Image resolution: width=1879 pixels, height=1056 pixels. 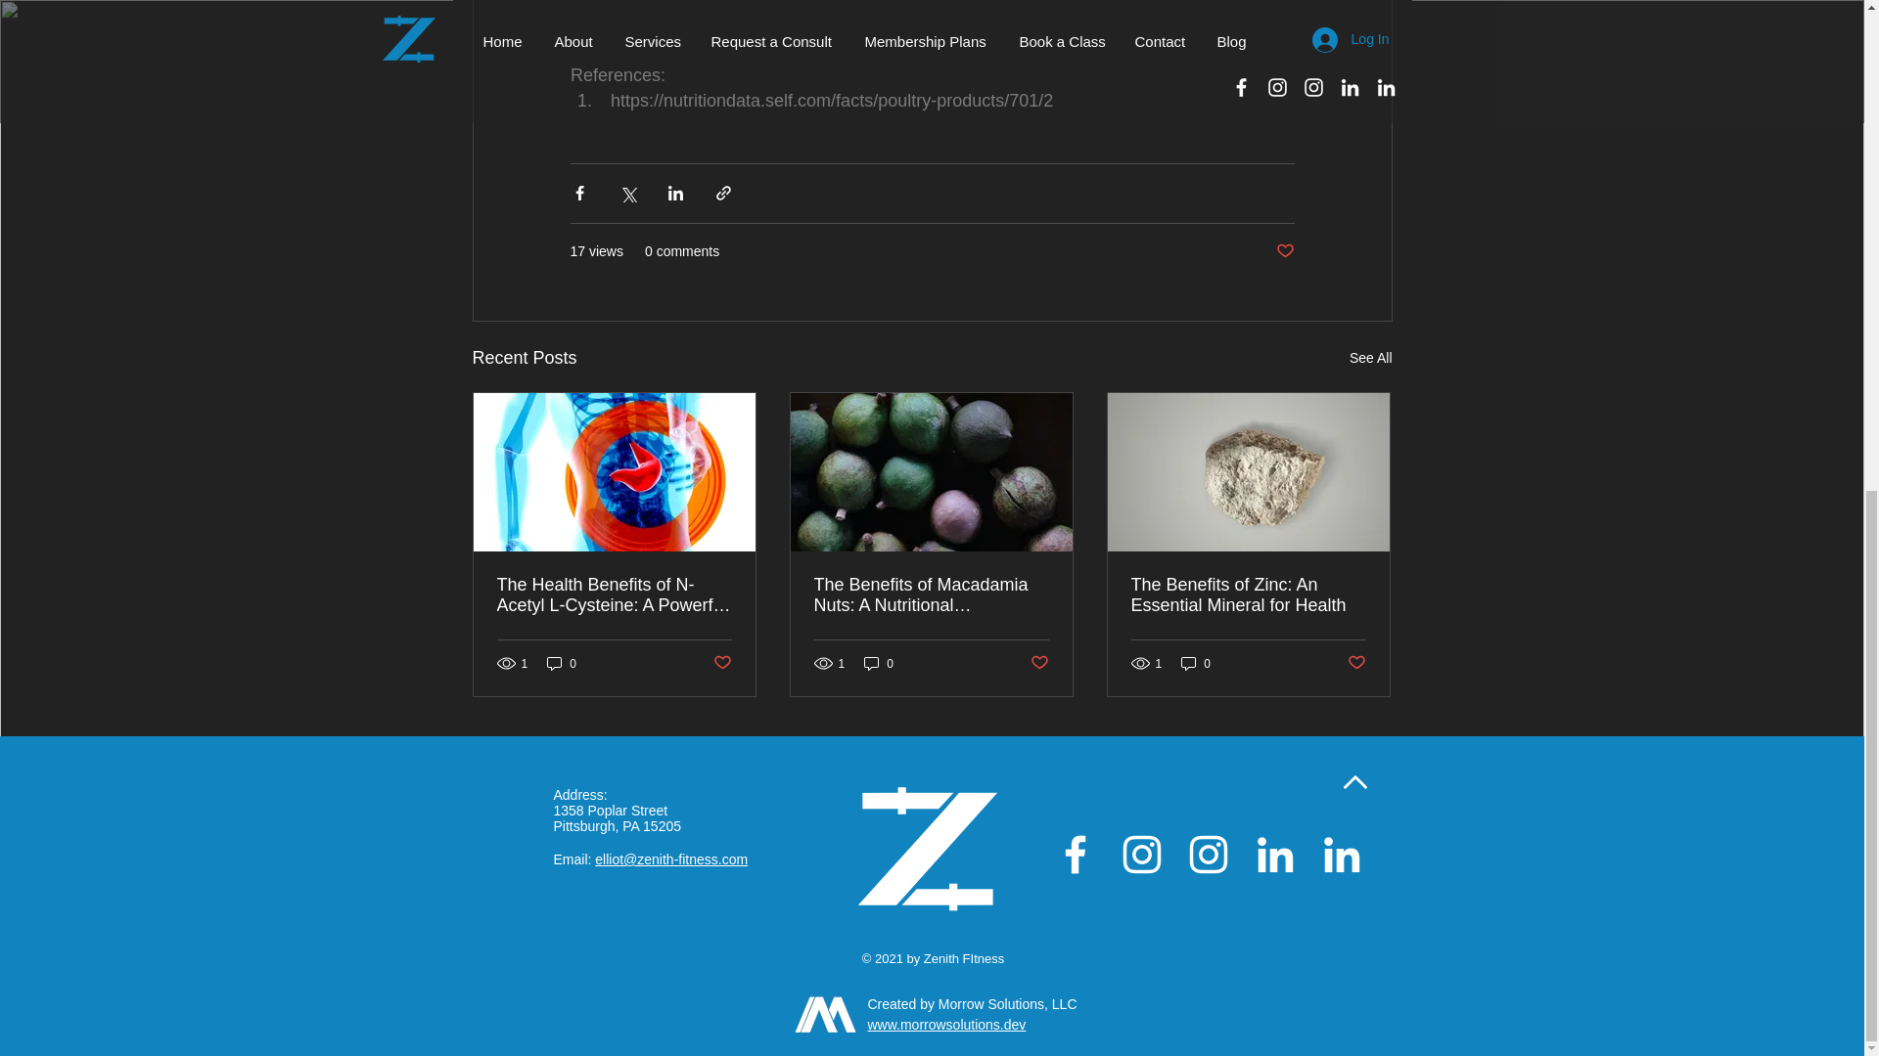 What do you see at coordinates (1039, 663) in the screenshot?
I see `Post not marked as liked` at bounding box center [1039, 663].